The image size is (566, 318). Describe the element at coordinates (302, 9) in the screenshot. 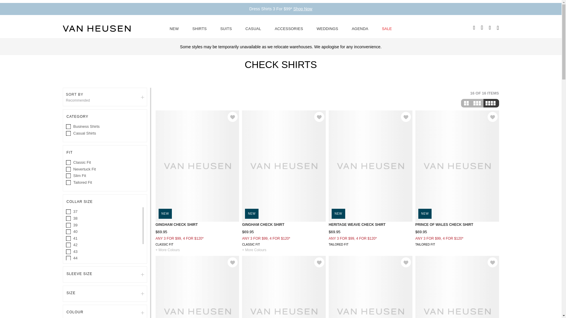

I see `Shop Now` at that location.